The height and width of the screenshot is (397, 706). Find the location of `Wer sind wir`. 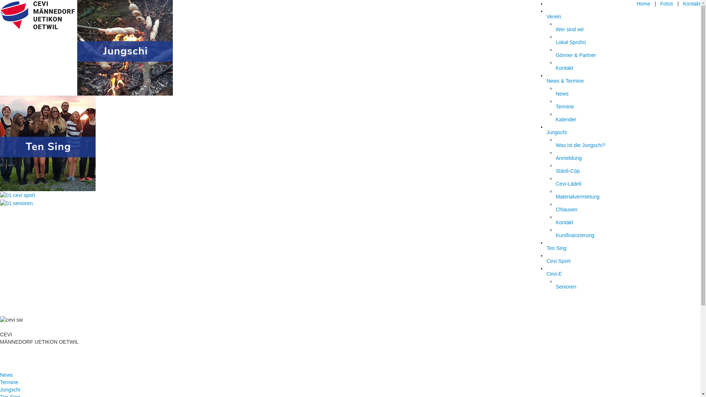

Wer sind wir is located at coordinates (596, 30).